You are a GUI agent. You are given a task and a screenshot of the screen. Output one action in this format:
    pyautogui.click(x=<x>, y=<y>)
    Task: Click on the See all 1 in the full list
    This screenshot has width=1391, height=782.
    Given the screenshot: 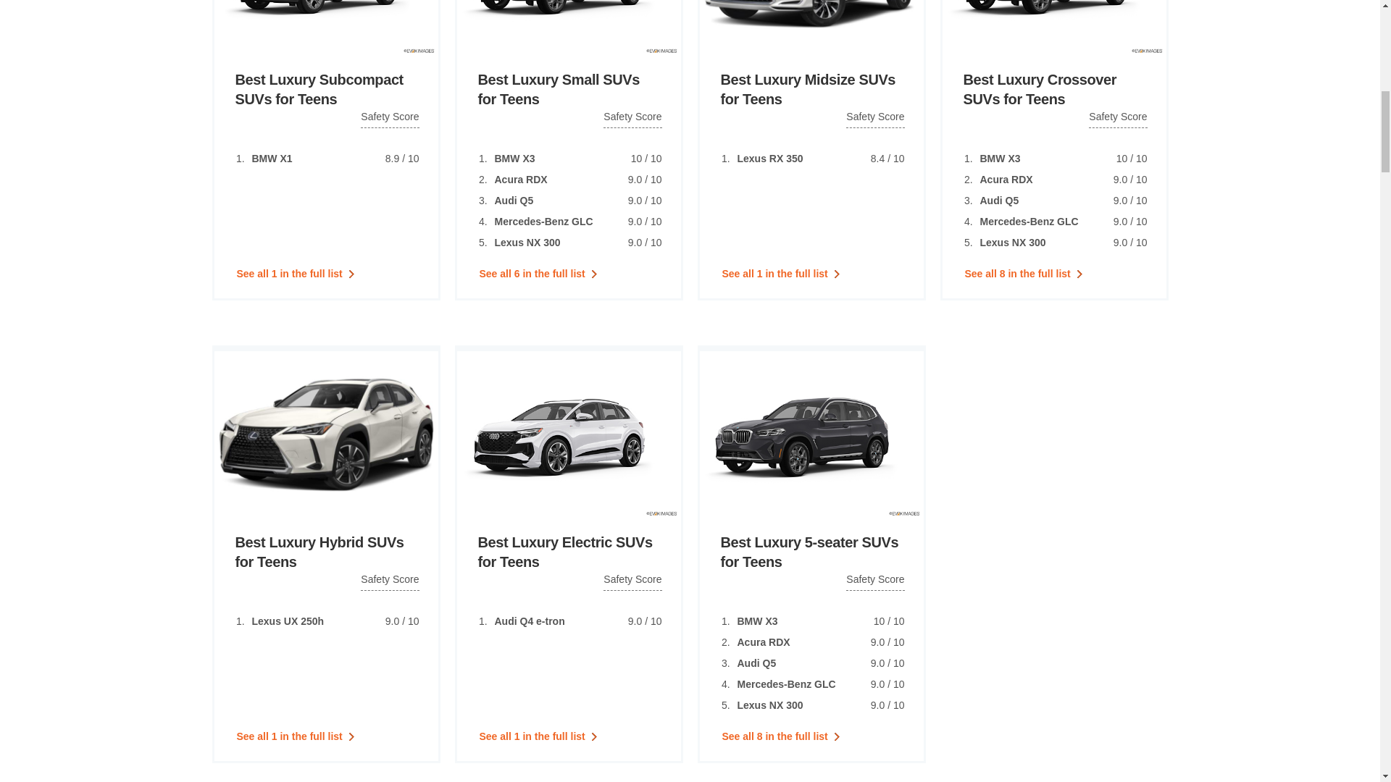 What is the action you would take?
    pyautogui.click(x=297, y=273)
    